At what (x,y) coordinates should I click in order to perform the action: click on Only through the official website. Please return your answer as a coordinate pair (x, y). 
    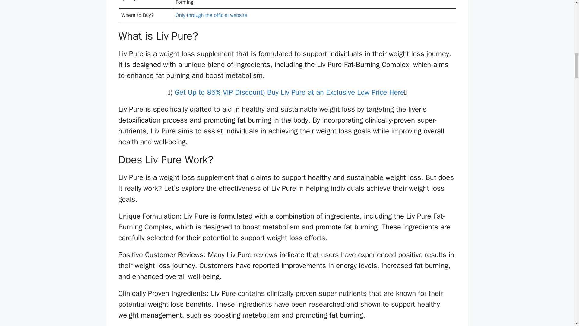
    Looking at the image, I should click on (212, 15).